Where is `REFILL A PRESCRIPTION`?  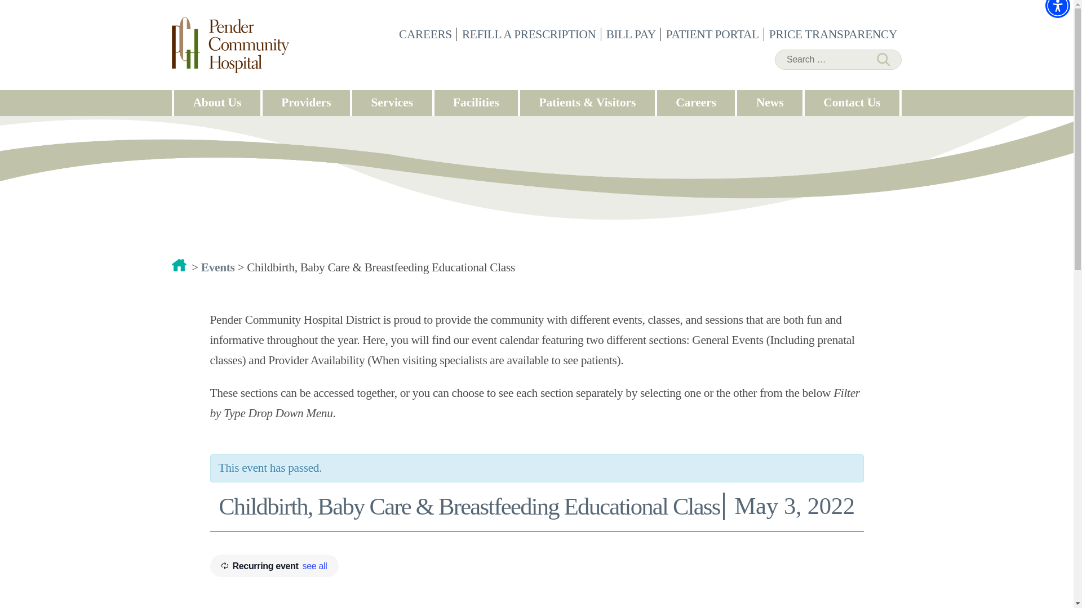
REFILL A PRESCRIPTION is located at coordinates (531, 34).